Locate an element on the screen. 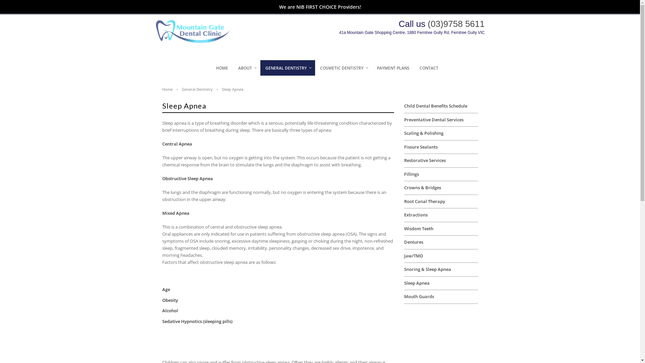 The height and width of the screenshot is (363, 645). HOME is located at coordinates (222, 68).